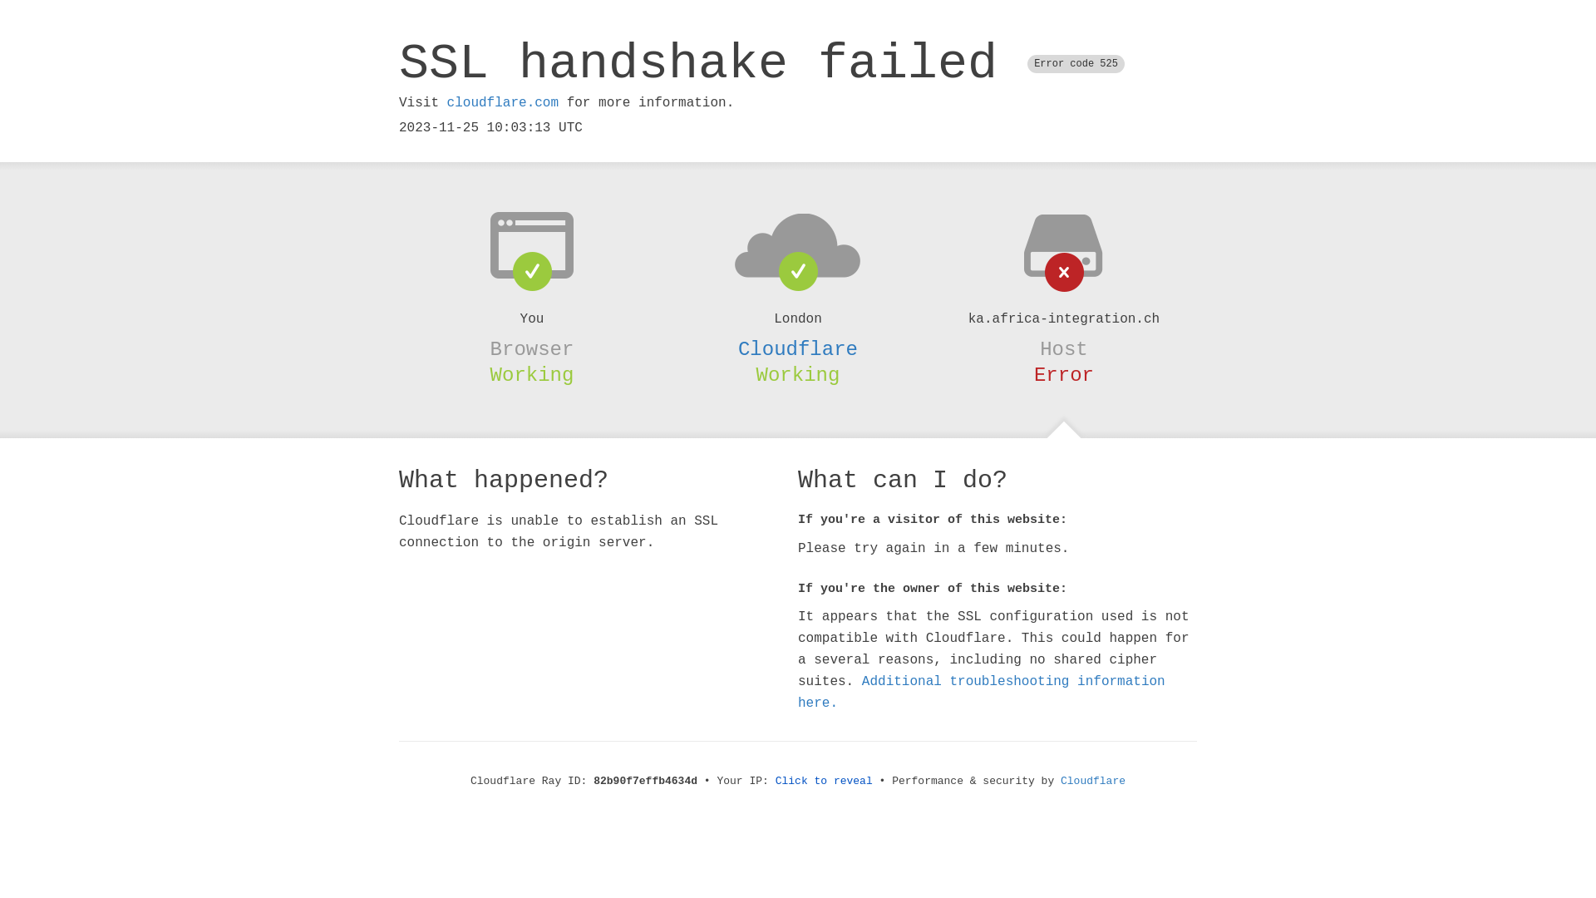  What do you see at coordinates (982, 693) in the screenshot?
I see `Additional troubleshooting information here.` at bounding box center [982, 693].